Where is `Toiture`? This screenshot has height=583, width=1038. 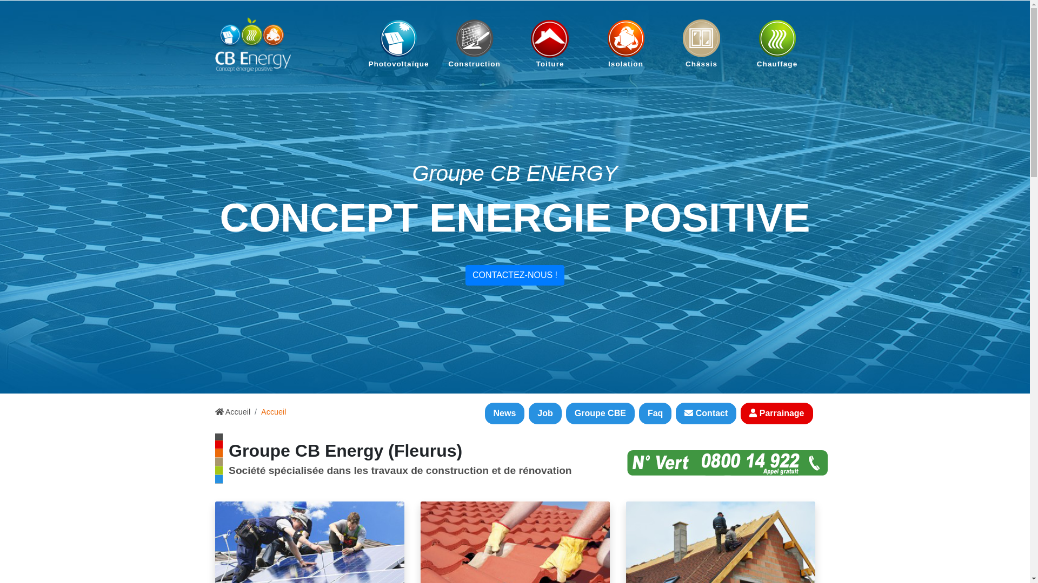 Toiture is located at coordinates (550, 44).